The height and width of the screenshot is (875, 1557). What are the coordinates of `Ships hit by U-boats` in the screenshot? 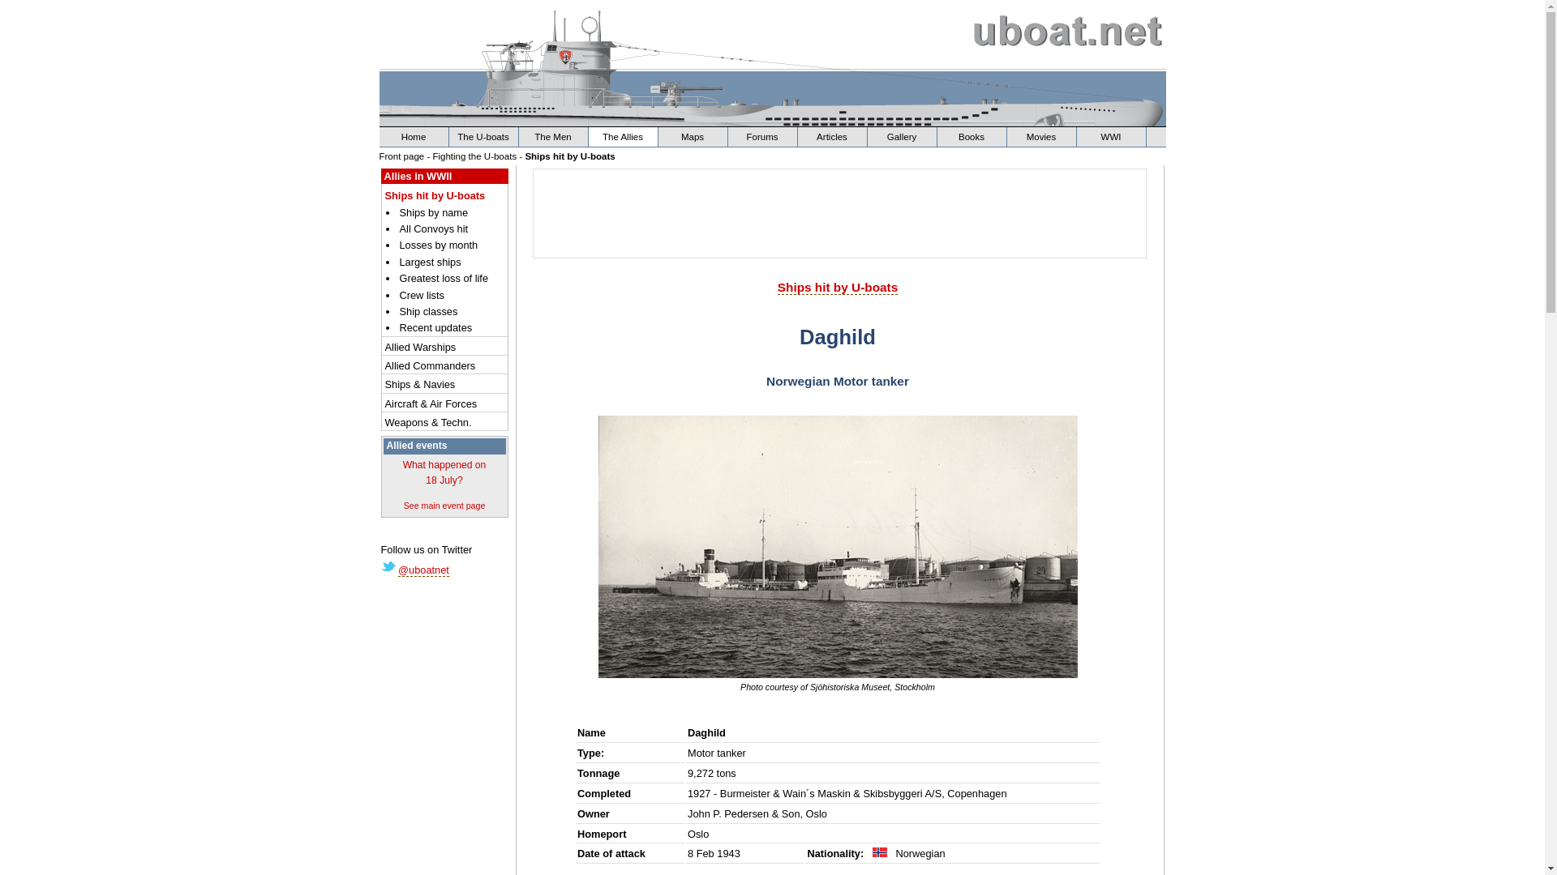 It's located at (569, 156).